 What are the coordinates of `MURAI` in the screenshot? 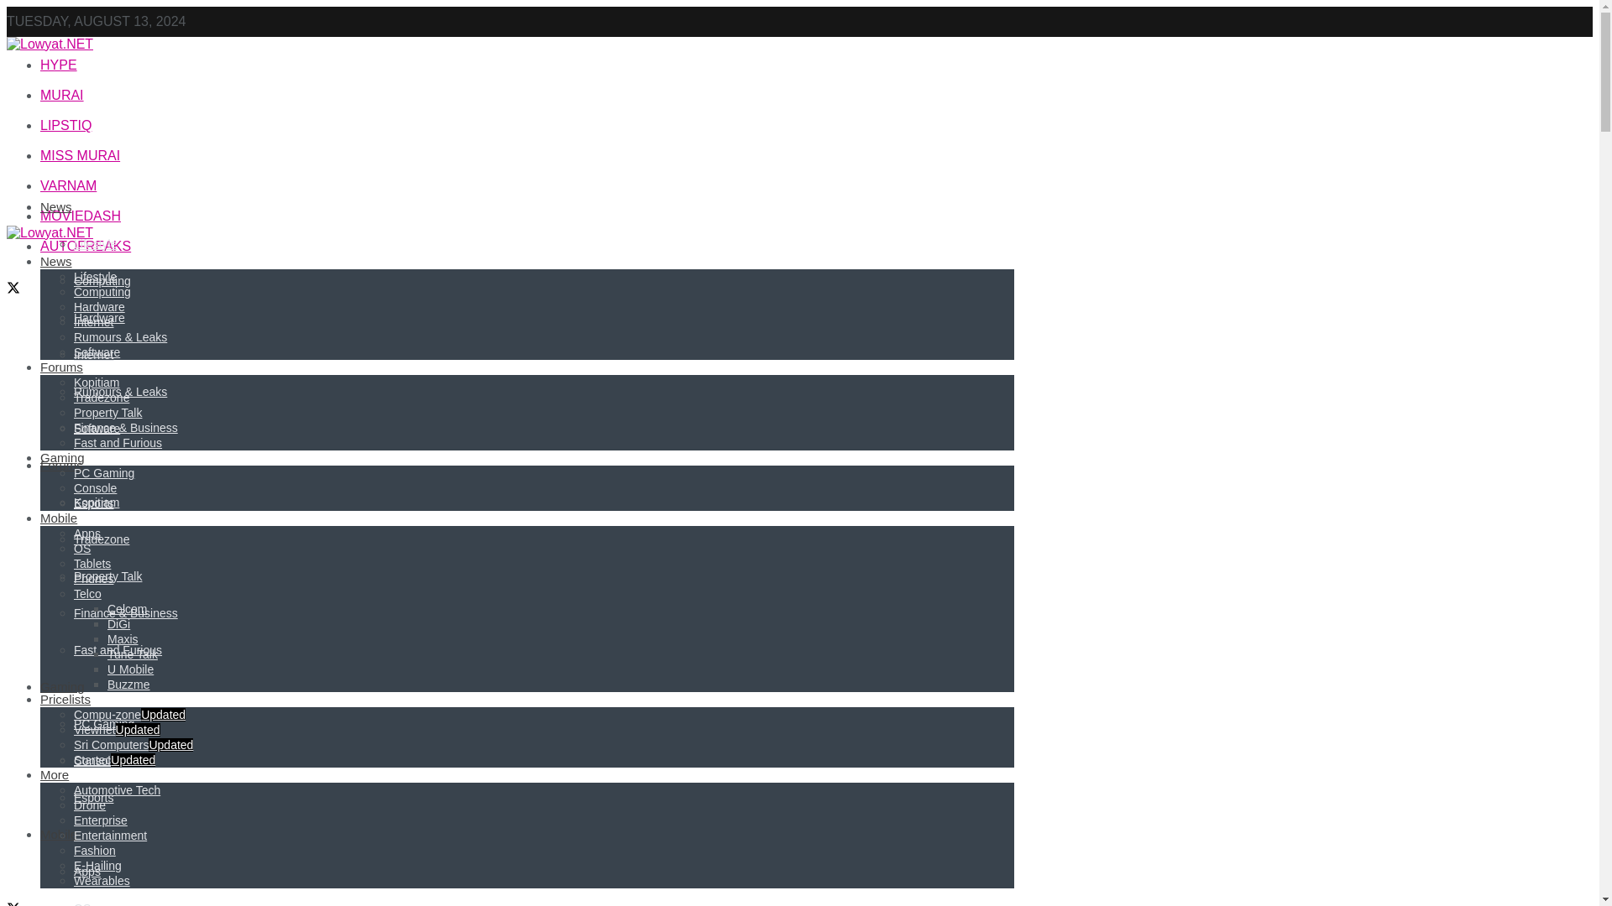 It's located at (62, 95).